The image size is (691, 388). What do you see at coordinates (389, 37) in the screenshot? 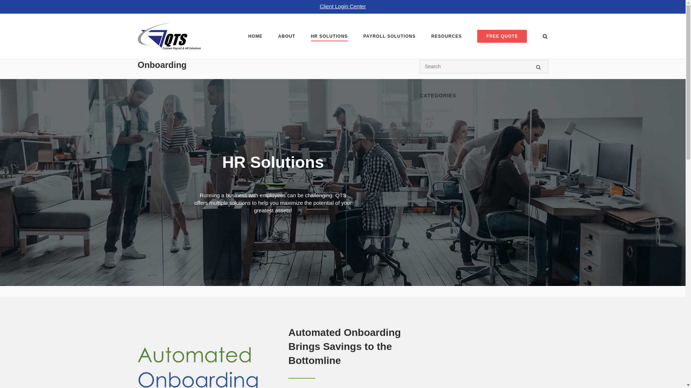
I see `PAYROLL SOLUTIONS` at bounding box center [389, 37].